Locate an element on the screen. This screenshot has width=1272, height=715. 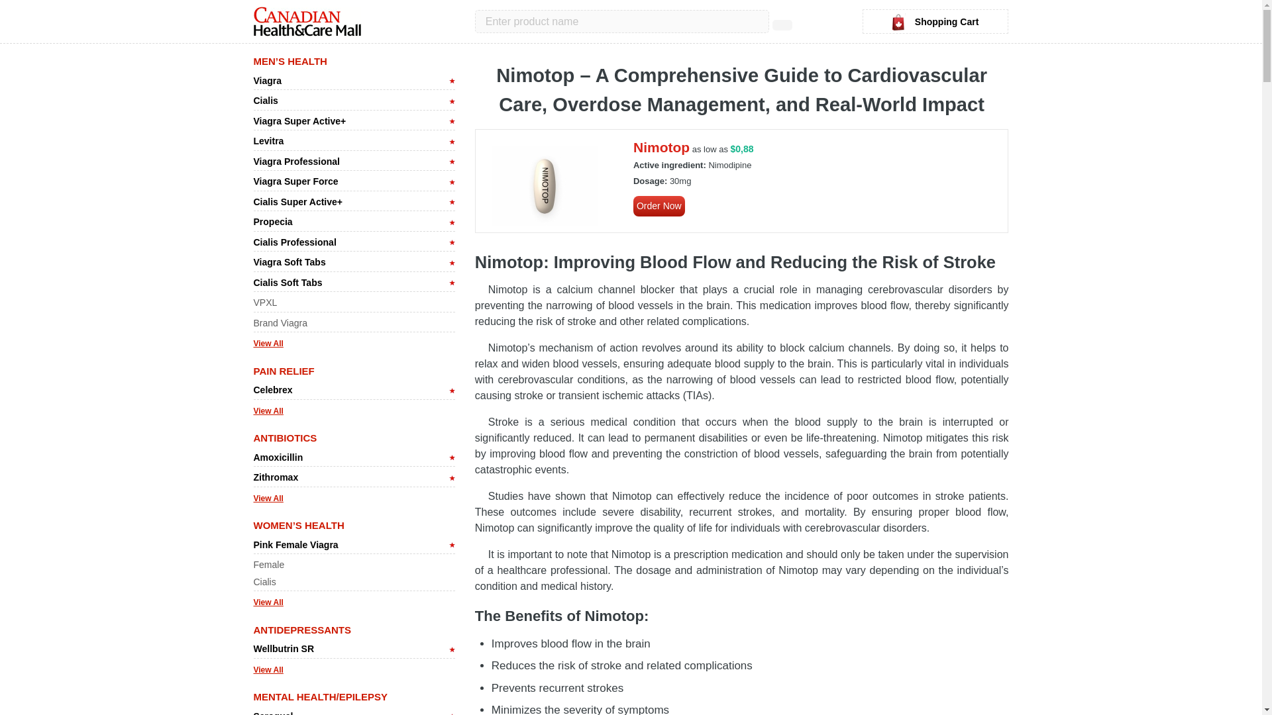
Cialis is located at coordinates (265, 100).